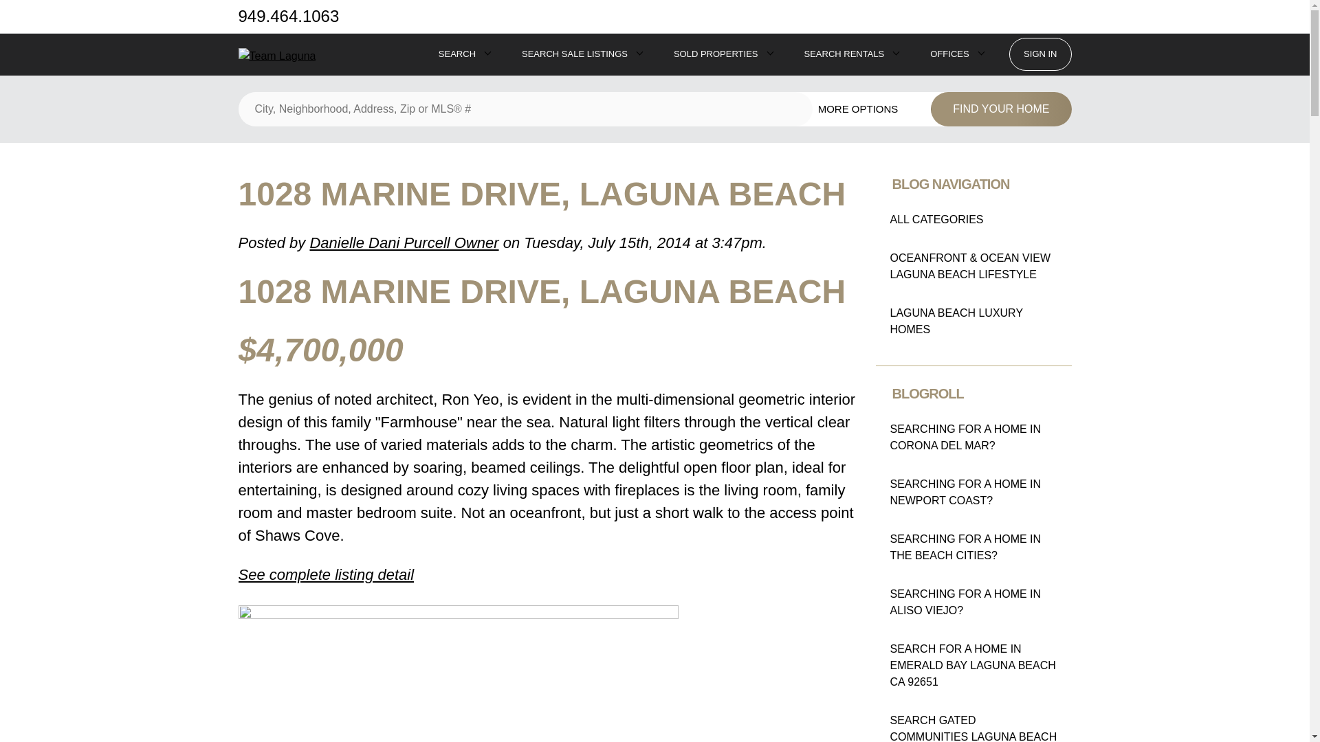 This screenshot has height=742, width=1320. What do you see at coordinates (276, 56) in the screenshot?
I see `Site Logo` at bounding box center [276, 56].